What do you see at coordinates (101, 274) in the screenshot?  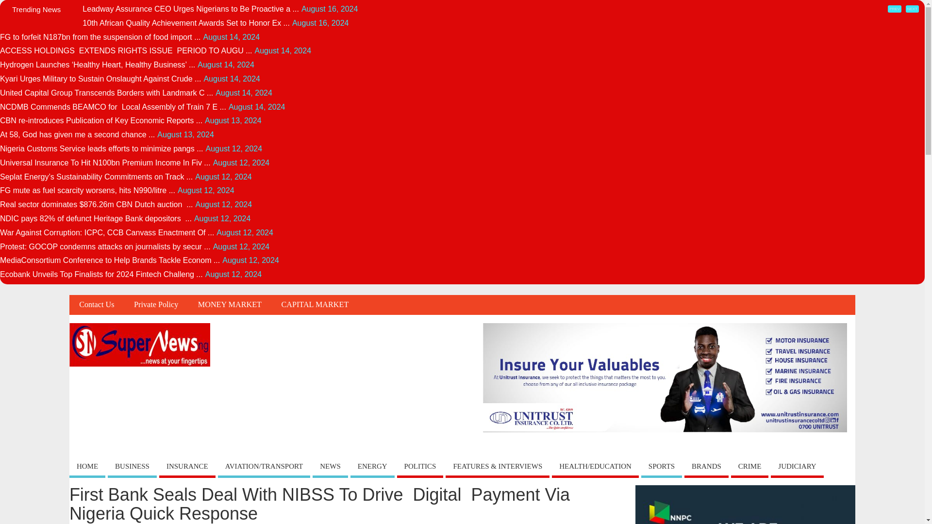 I see `Ecobank Unveils Top Finalists for 2024 Fintech Challeng ...` at bounding box center [101, 274].